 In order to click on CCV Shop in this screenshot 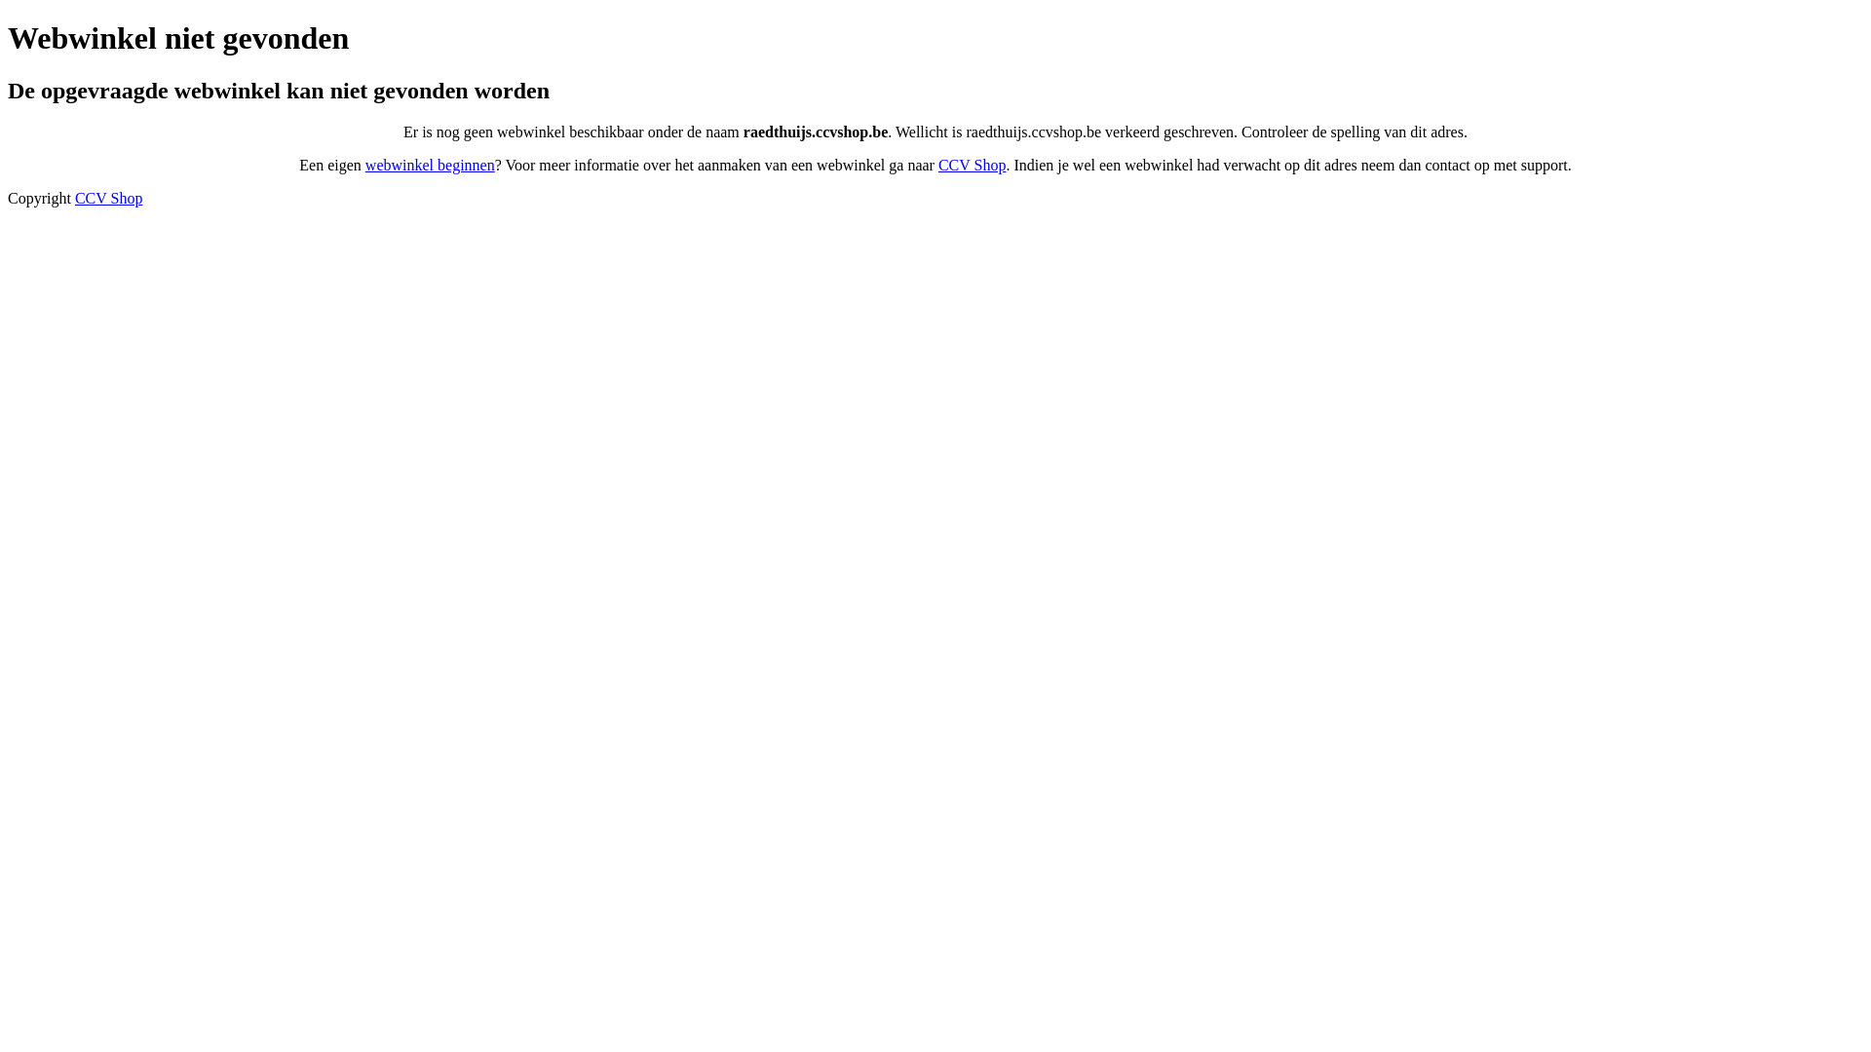, I will do `click(973, 166)`.